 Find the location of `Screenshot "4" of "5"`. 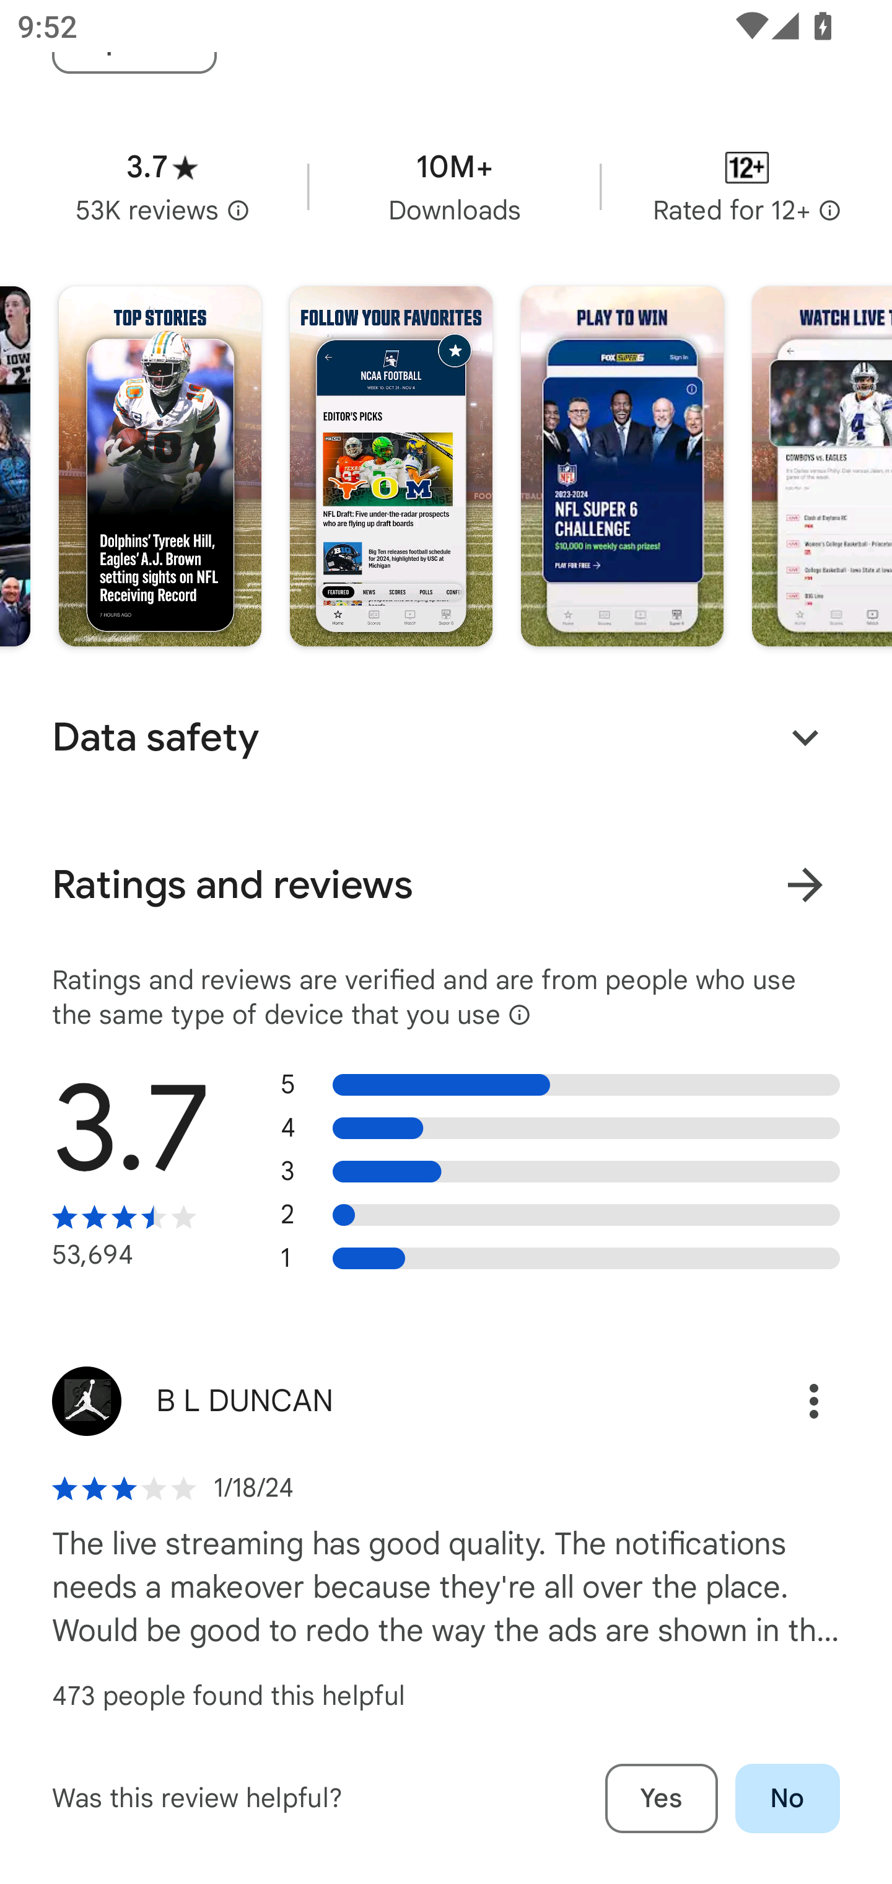

Screenshot "4" of "5" is located at coordinates (821, 466).